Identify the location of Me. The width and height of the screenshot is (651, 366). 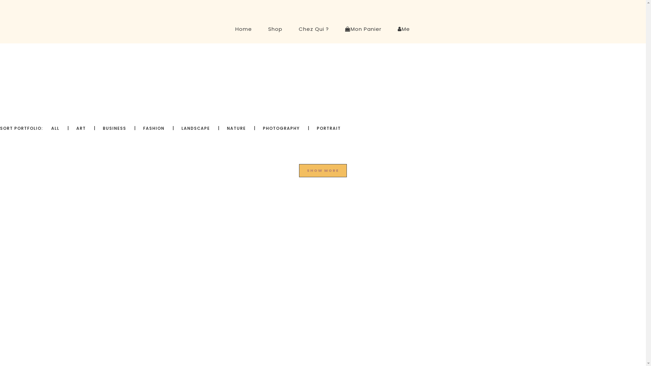
(403, 29).